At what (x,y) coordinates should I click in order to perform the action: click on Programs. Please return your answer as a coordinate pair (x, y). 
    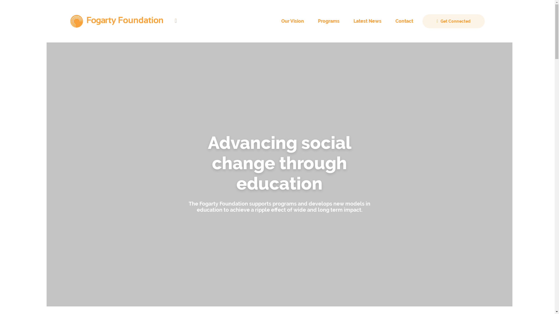
    Looking at the image, I should click on (329, 21).